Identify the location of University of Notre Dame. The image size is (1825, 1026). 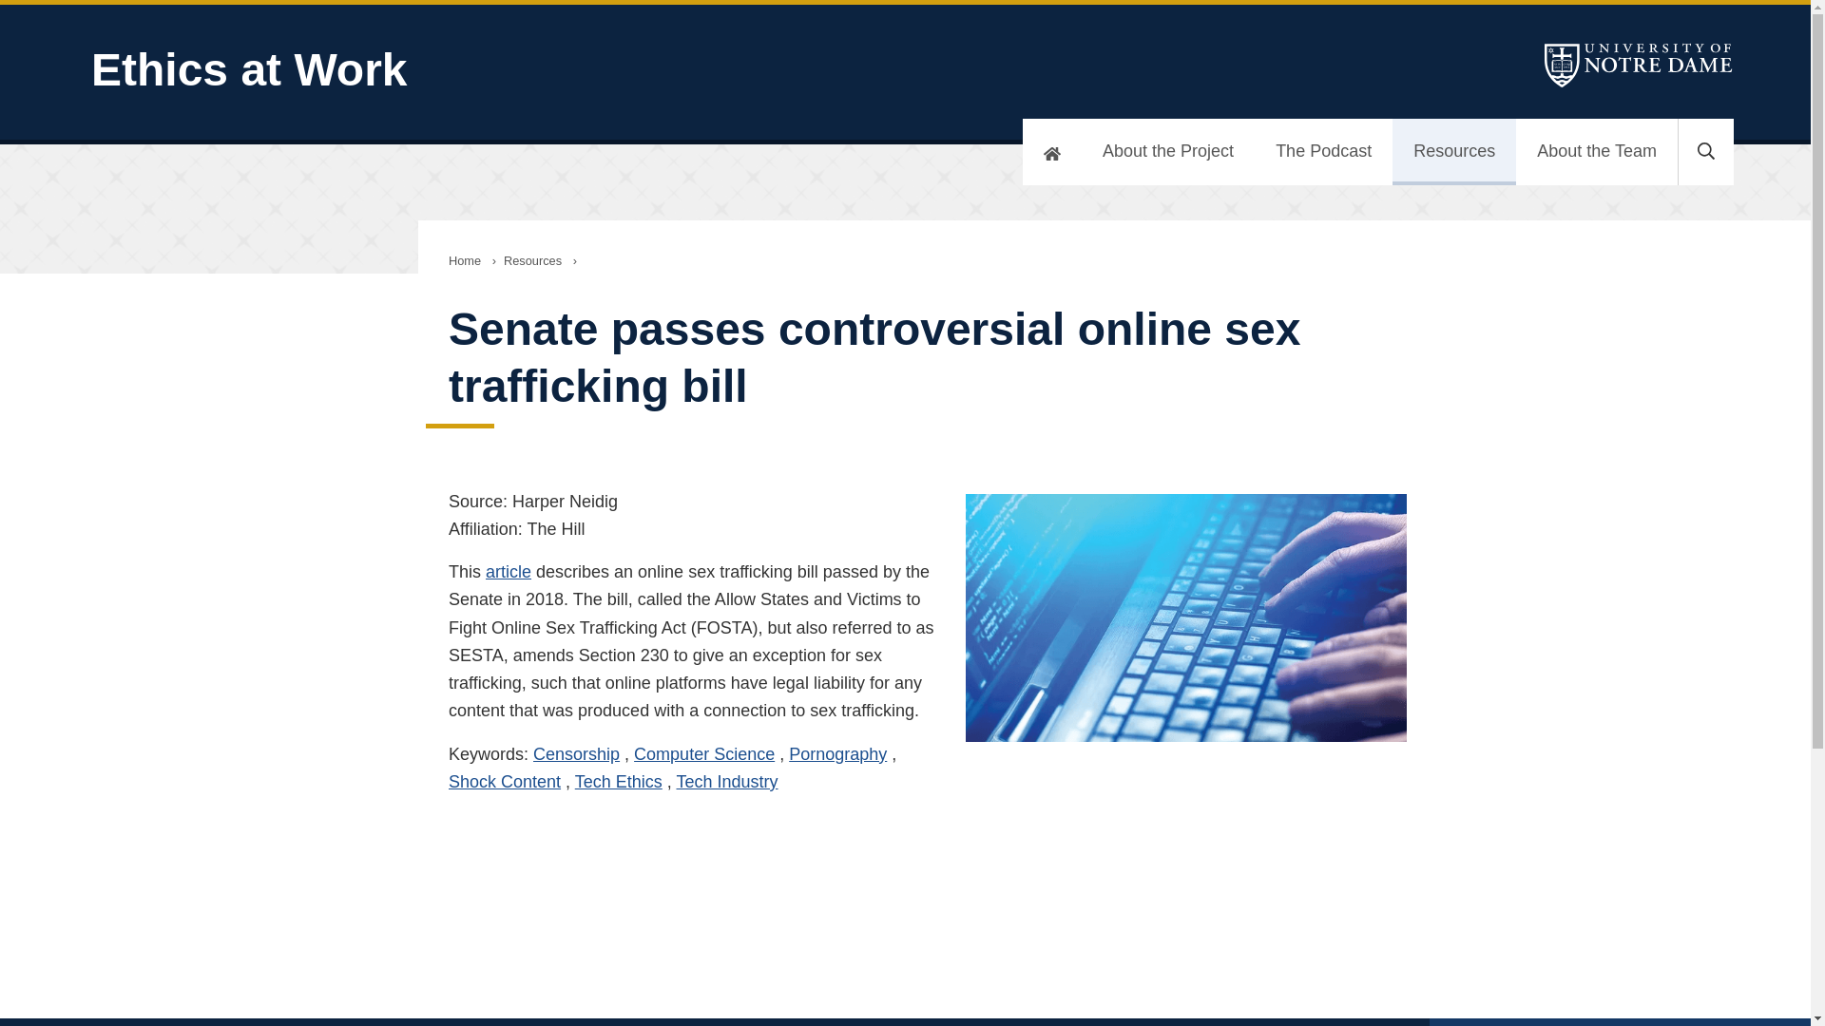
(1639, 65).